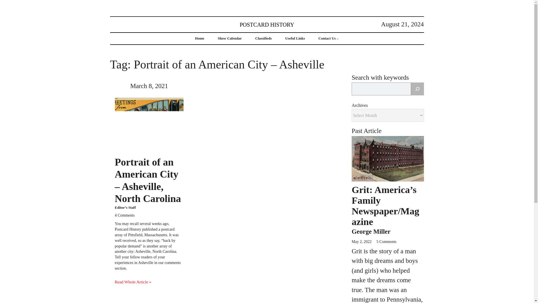  Describe the element at coordinates (263, 38) in the screenshot. I see `Classifieds` at that location.